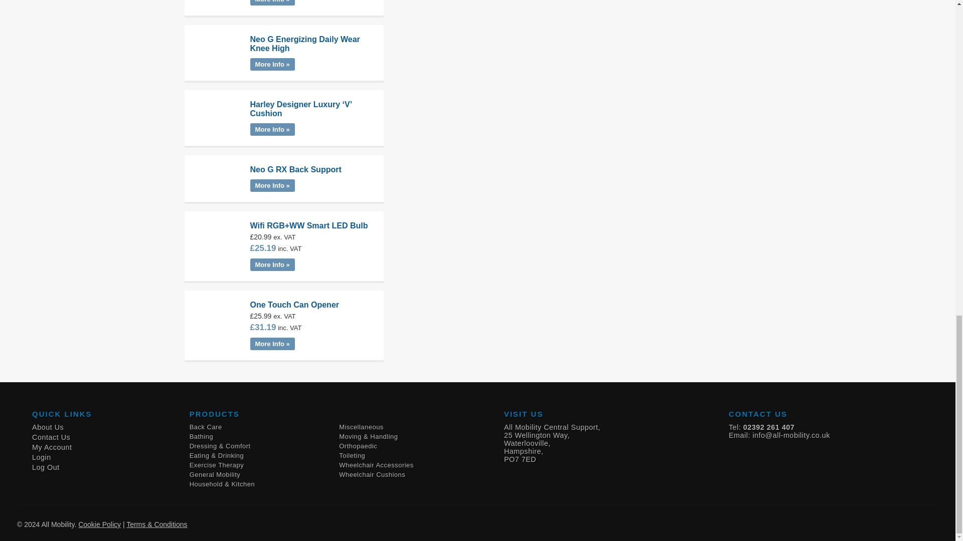  I want to click on Bathing, so click(201, 436).